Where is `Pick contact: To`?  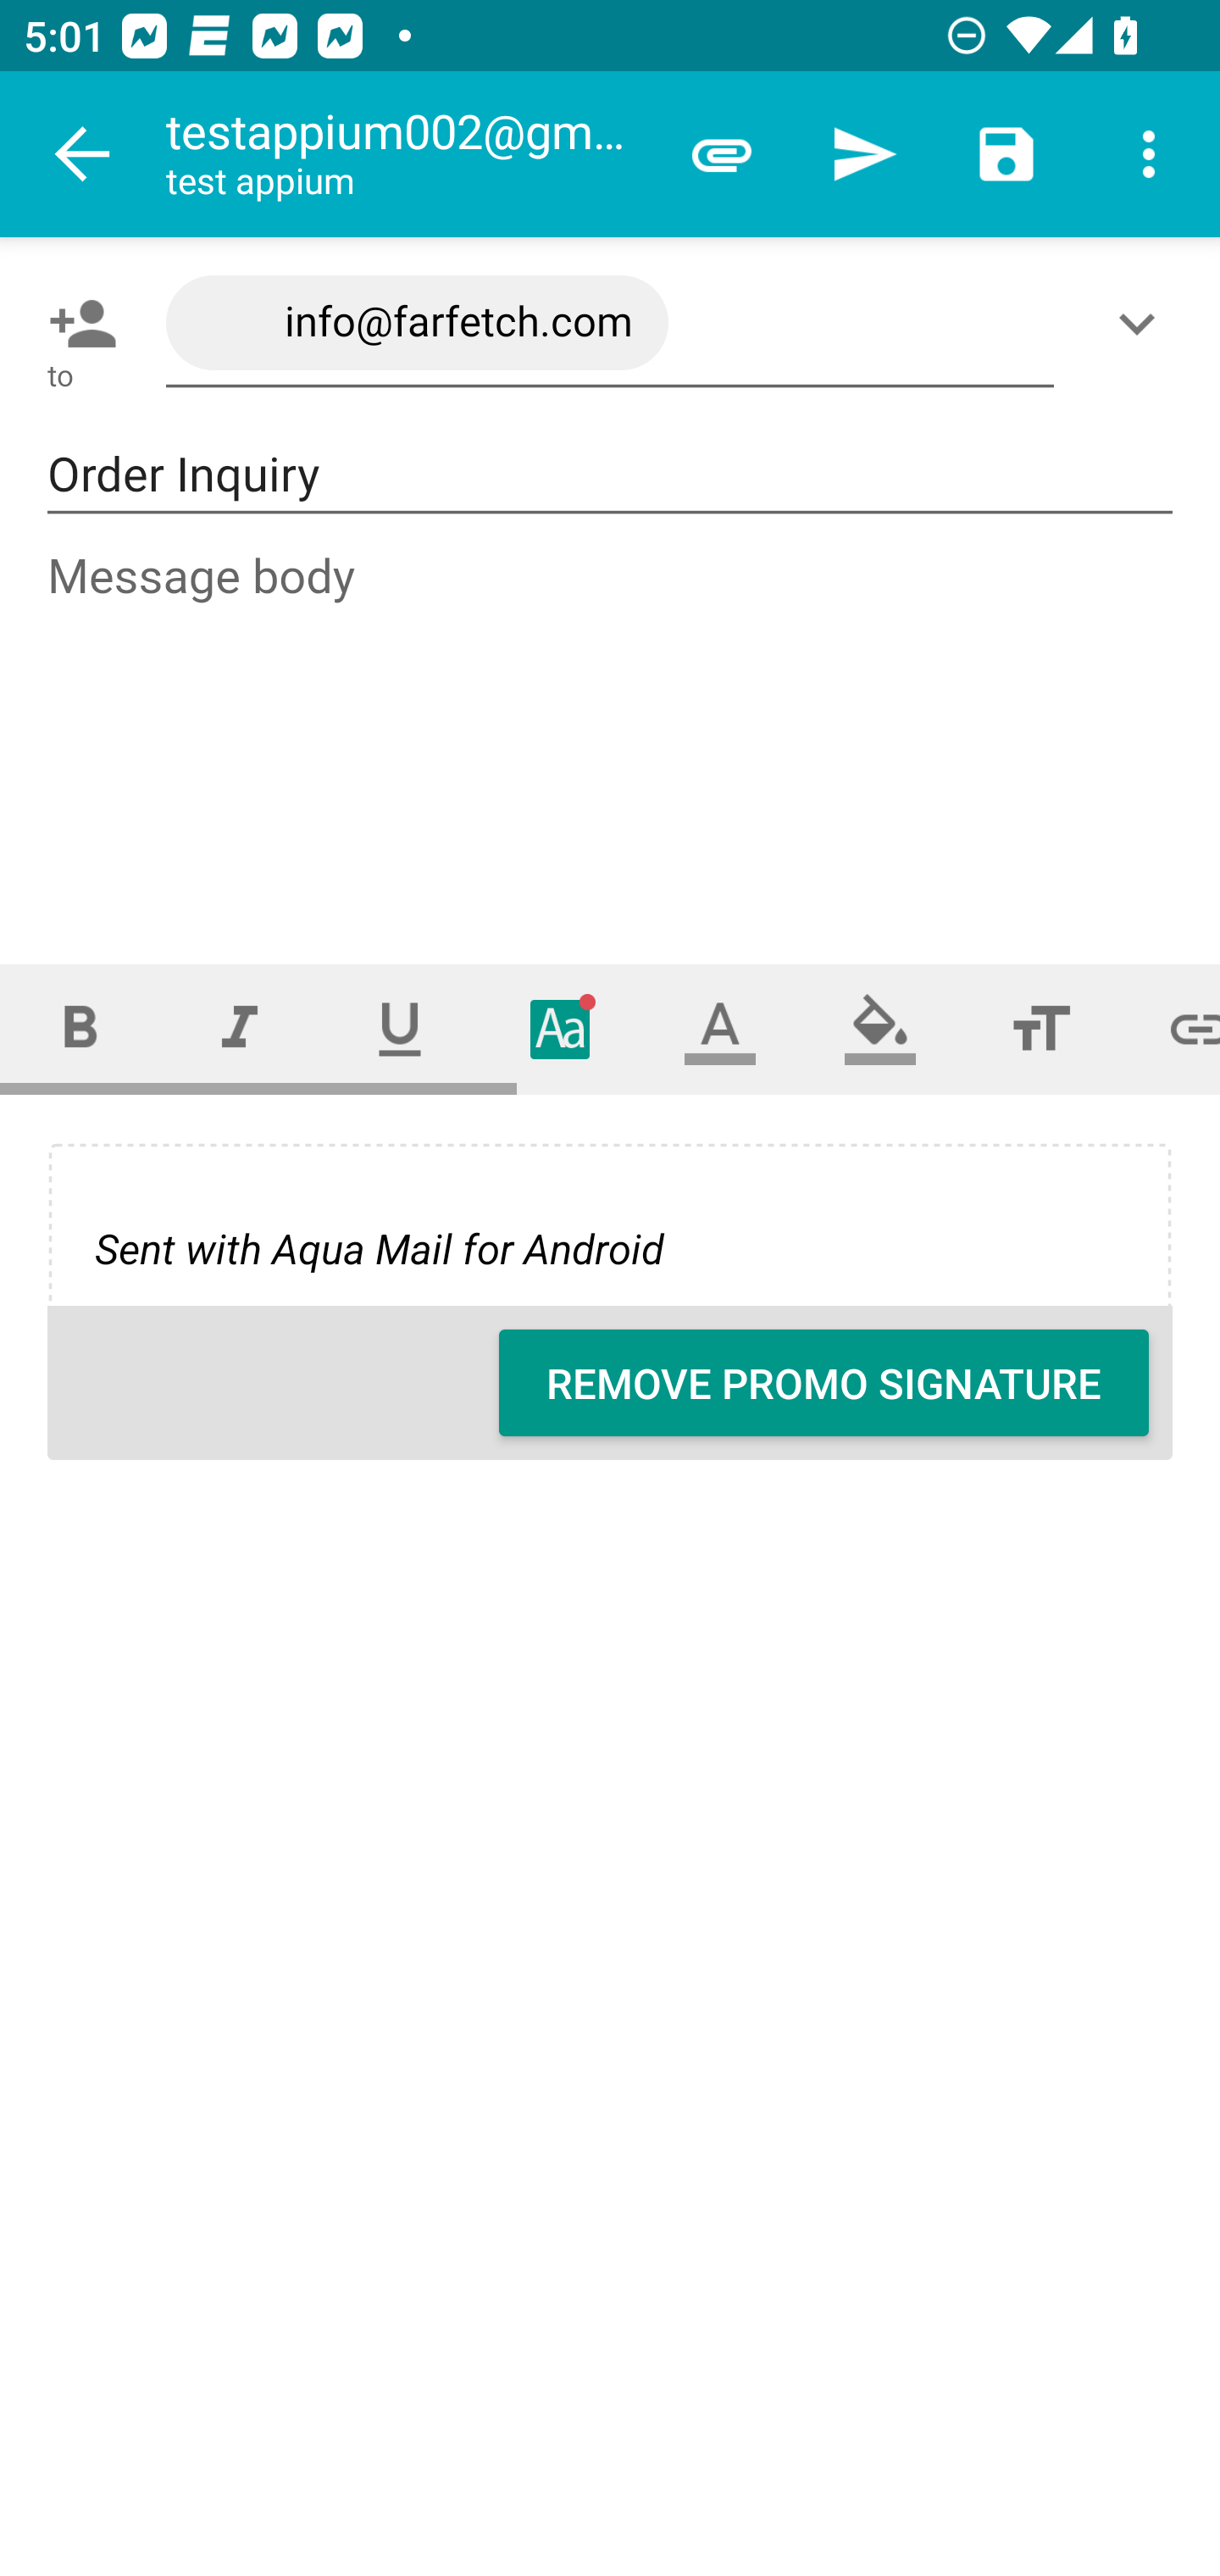
Pick contact: To is located at coordinates (76, 323).